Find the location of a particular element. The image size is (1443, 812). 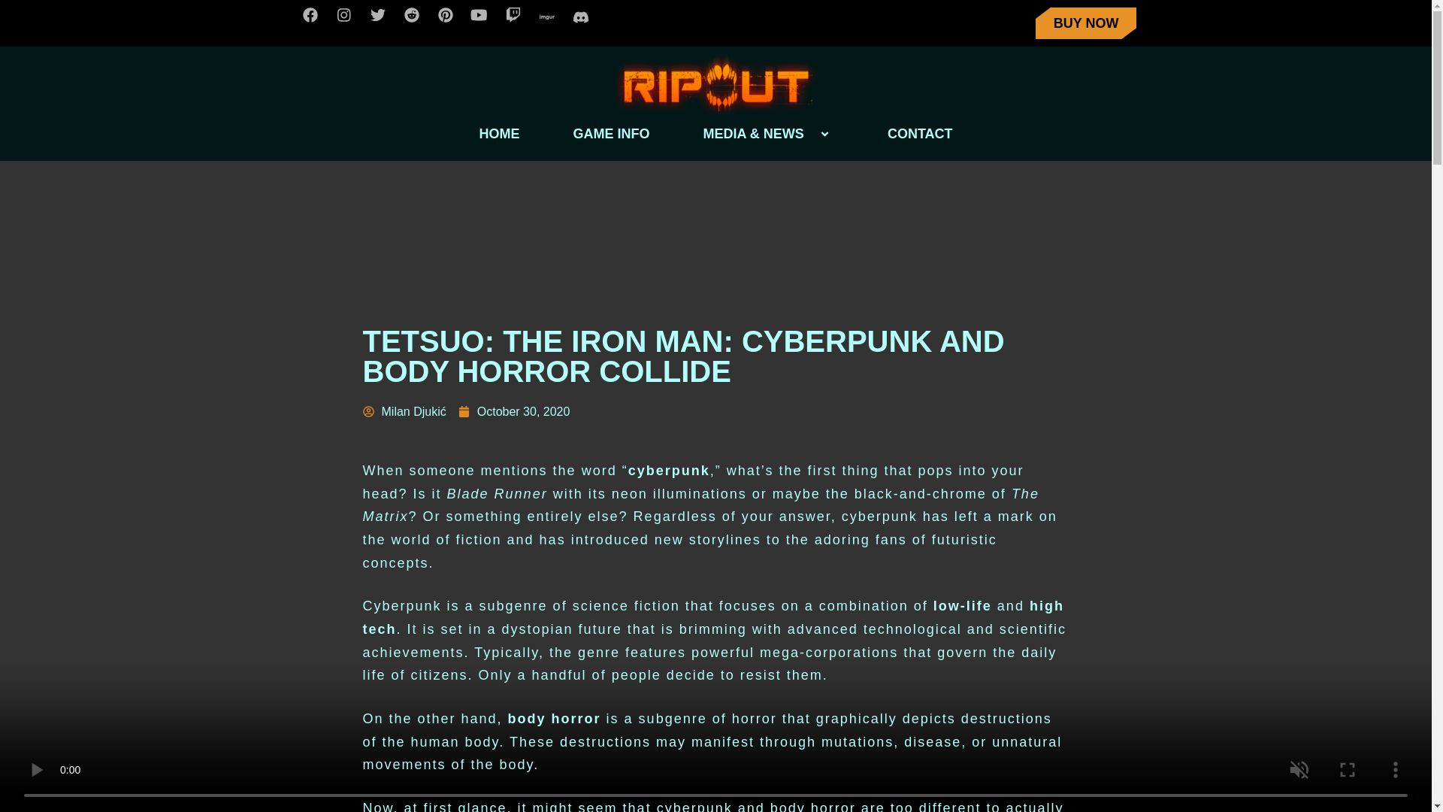

GAME INFO is located at coordinates (612, 134).